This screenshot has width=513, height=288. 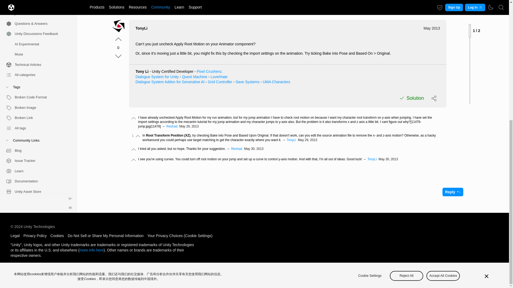 I want to click on Instagram, so click(x=36, y=186).